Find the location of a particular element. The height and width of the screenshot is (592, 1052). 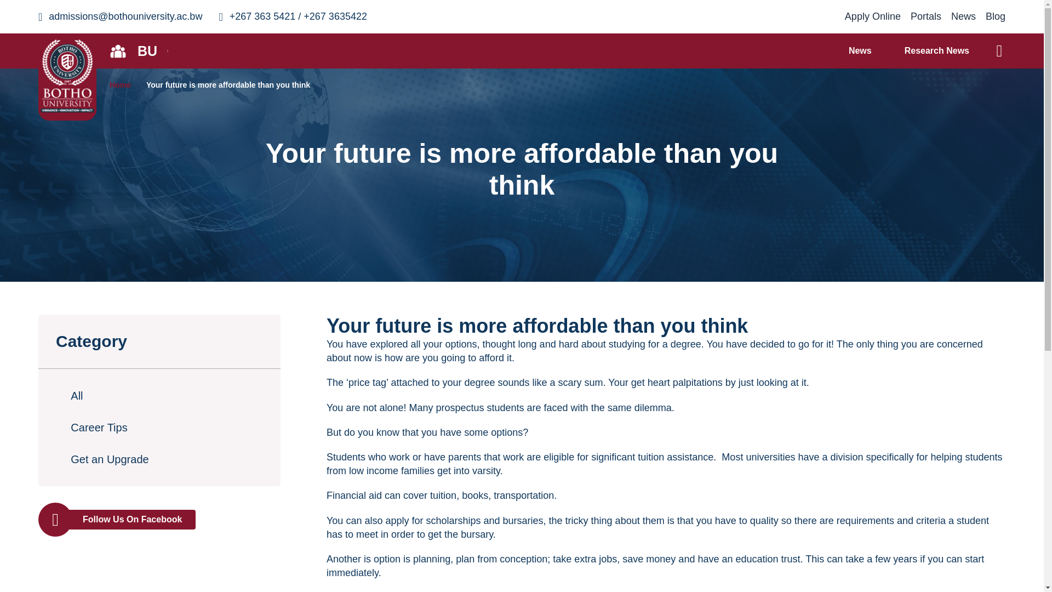

Get an Upgrade is located at coordinates (159, 459).